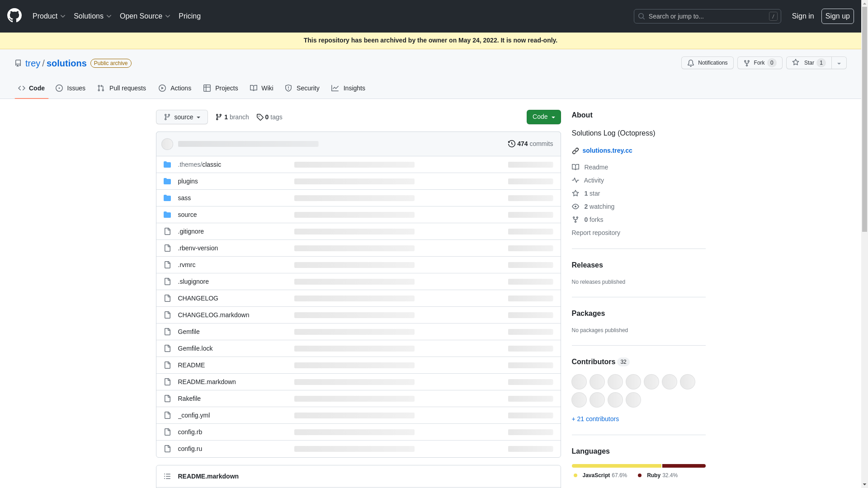 This screenshot has width=868, height=488. I want to click on Security, so click(303, 88).